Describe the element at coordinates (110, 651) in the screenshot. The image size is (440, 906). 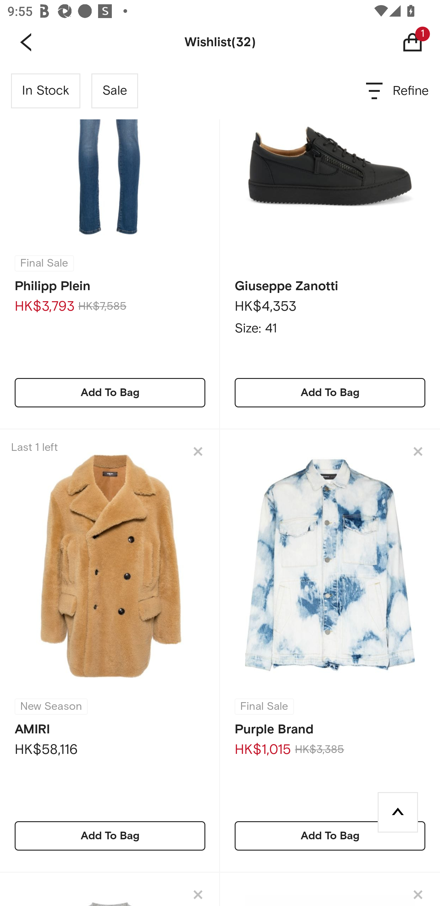
I see `Last 1 left New Season AMIRI HK$58,116 Add To Bag` at that location.